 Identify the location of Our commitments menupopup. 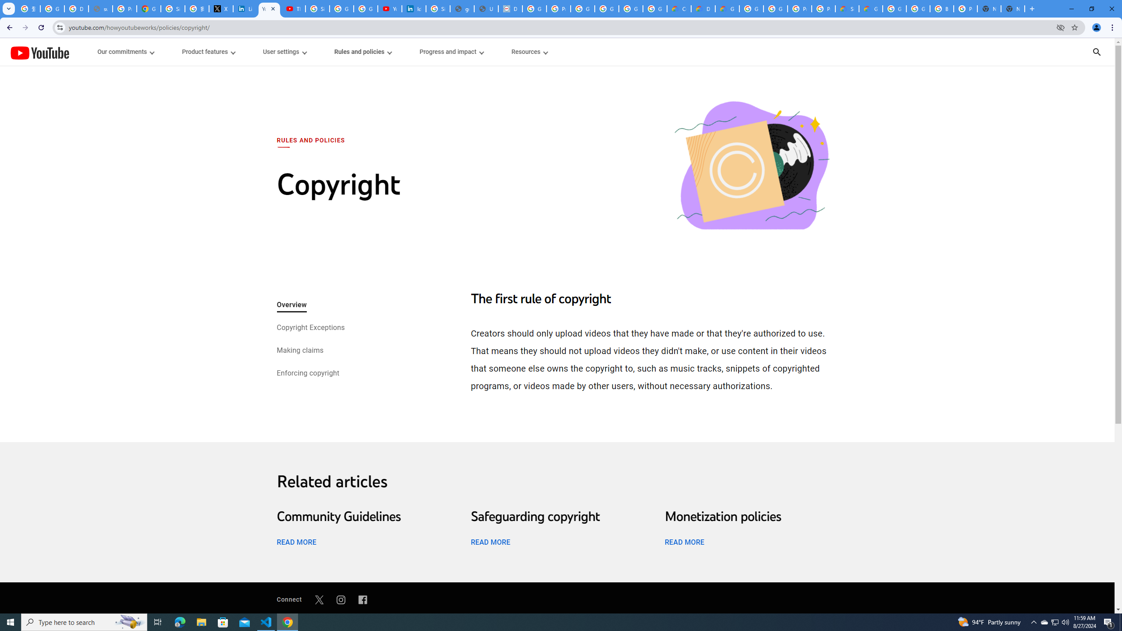
(126, 52).